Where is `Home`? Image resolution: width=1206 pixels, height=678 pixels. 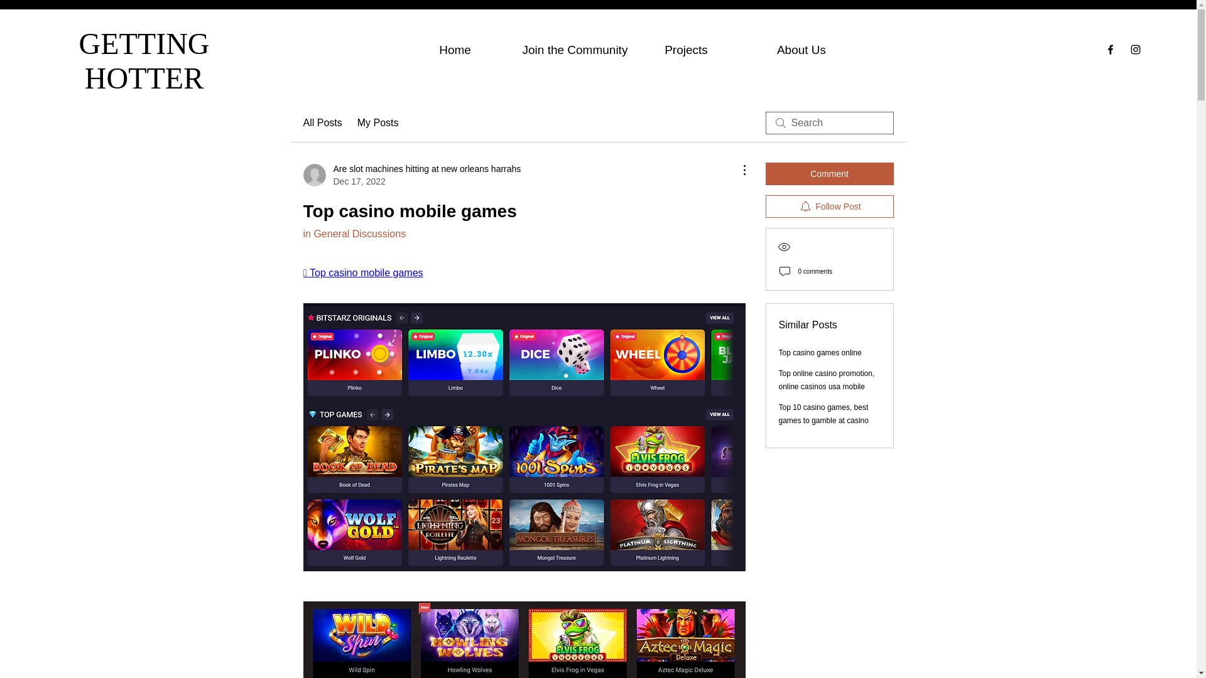 Home is located at coordinates (455, 48).